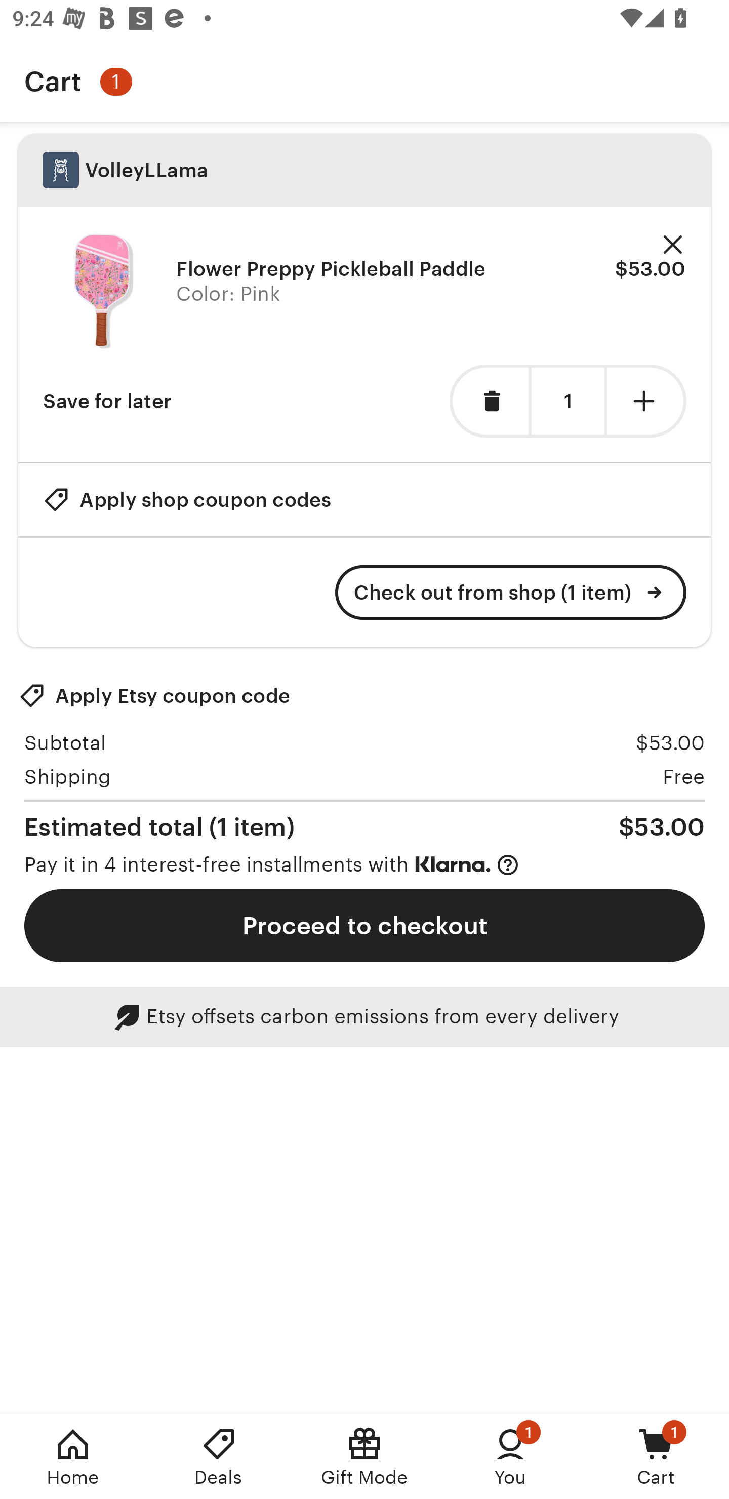  What do you see at coordinates (647, 401) in the screenshot?
I see `Add one unit to cart` at bounding box center [647, 401].